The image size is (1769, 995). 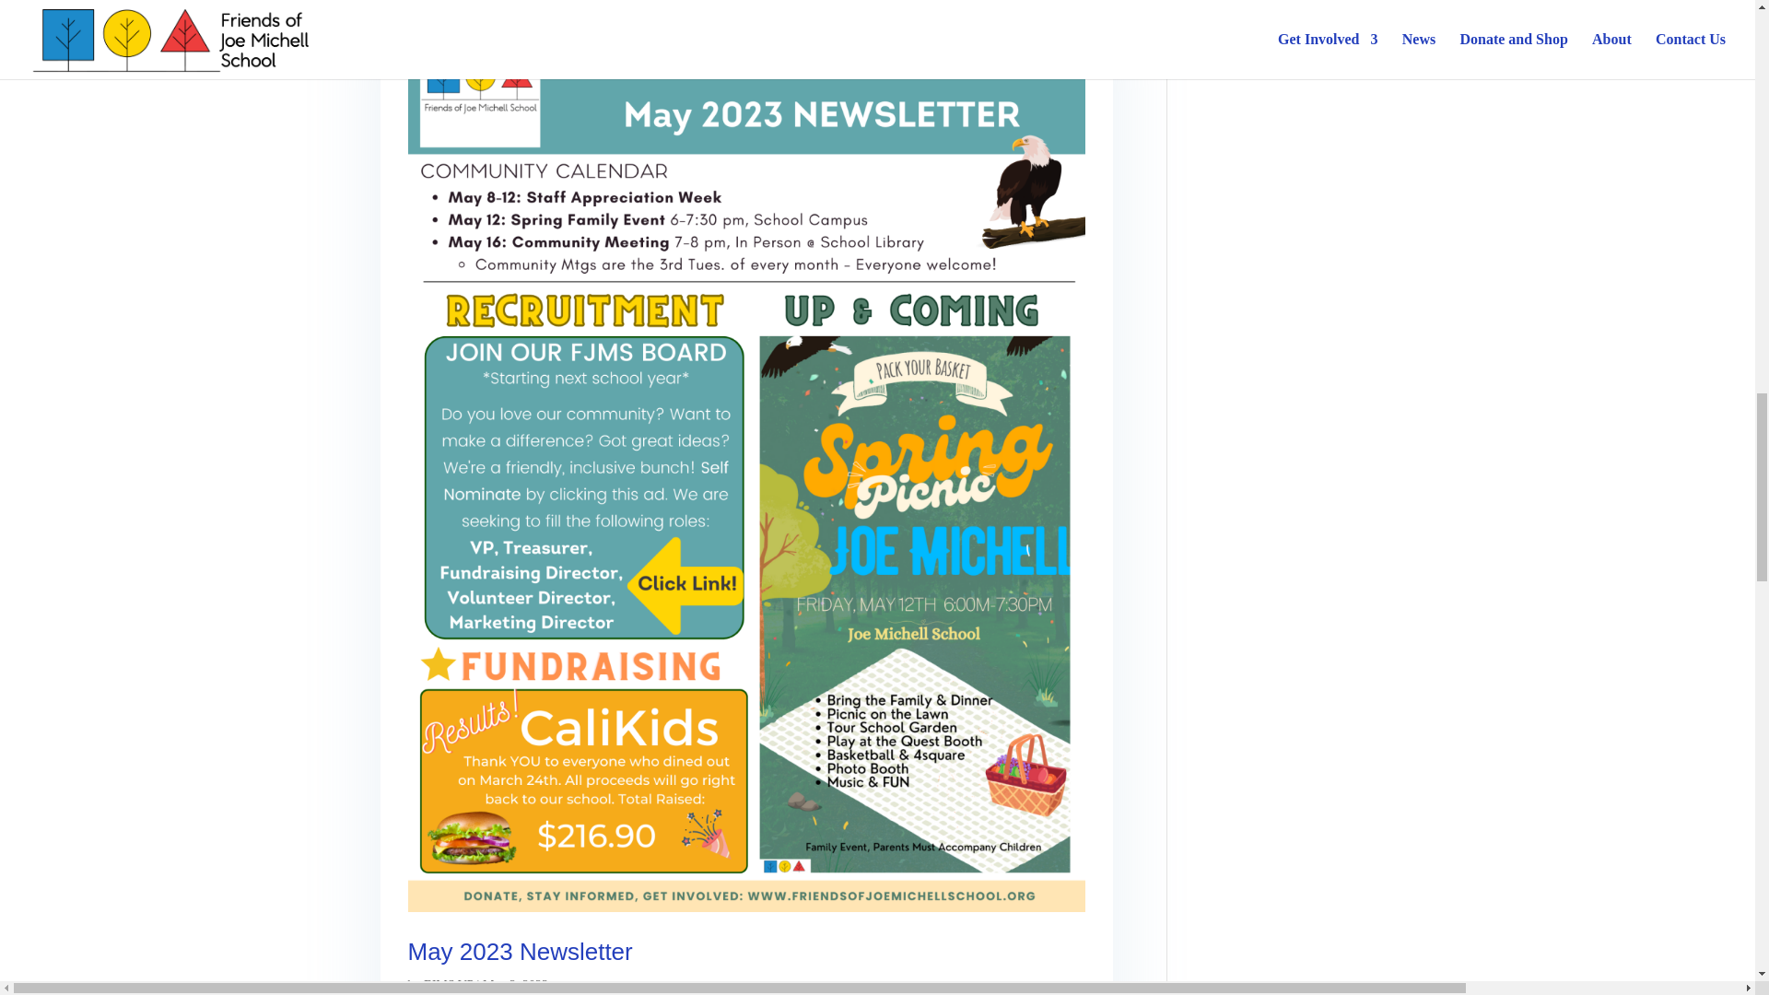 What do you see at coordinates (449, 984) in the screenshot?
I see `FJMS VP` at bounding box center [449, 984].